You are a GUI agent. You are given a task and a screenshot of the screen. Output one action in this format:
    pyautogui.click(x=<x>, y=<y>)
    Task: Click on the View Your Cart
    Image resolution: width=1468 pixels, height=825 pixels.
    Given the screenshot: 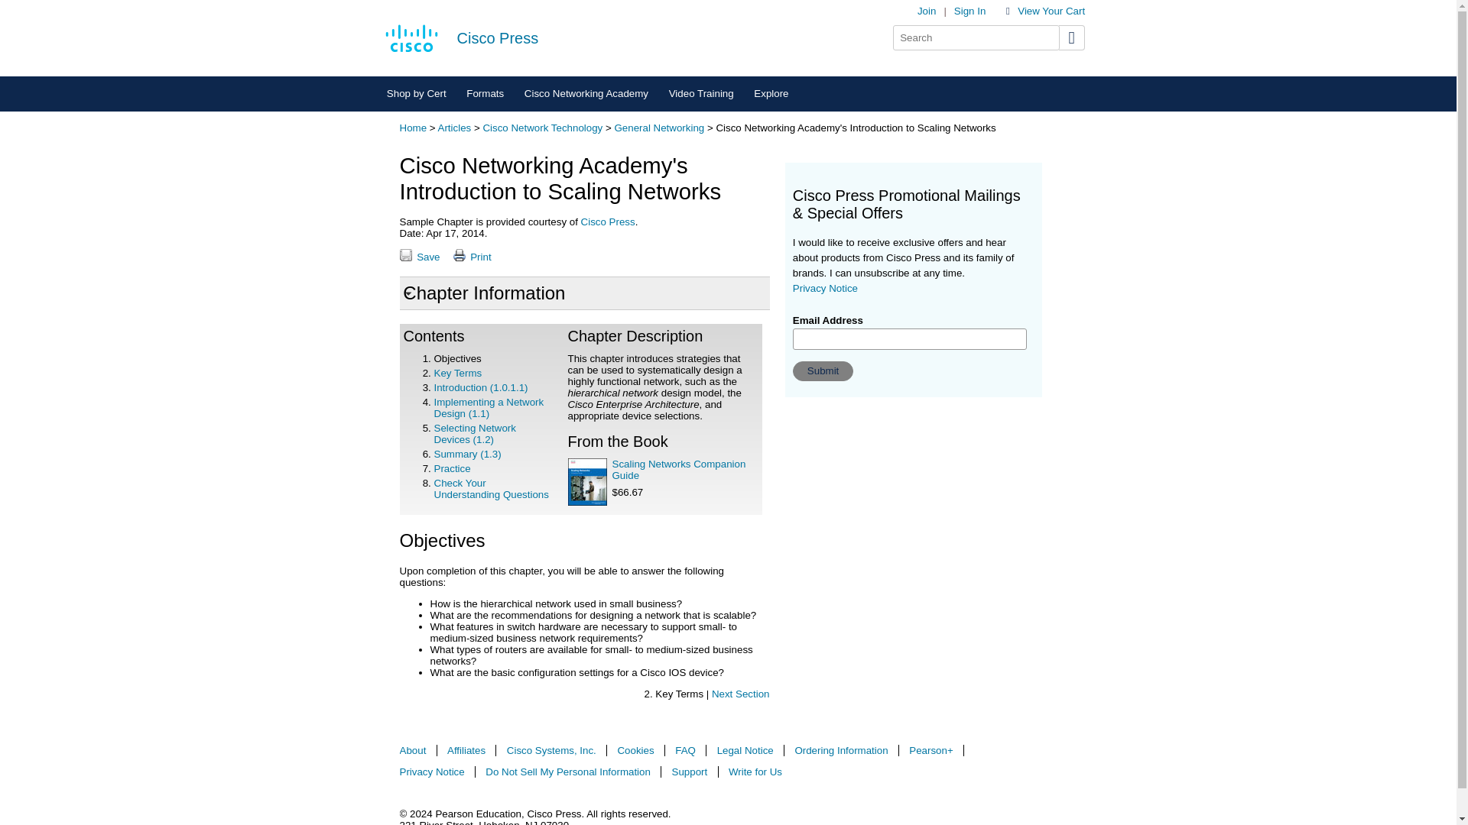 What is the action you would take?
    pyautogui.click(x=1051, y=11)
    